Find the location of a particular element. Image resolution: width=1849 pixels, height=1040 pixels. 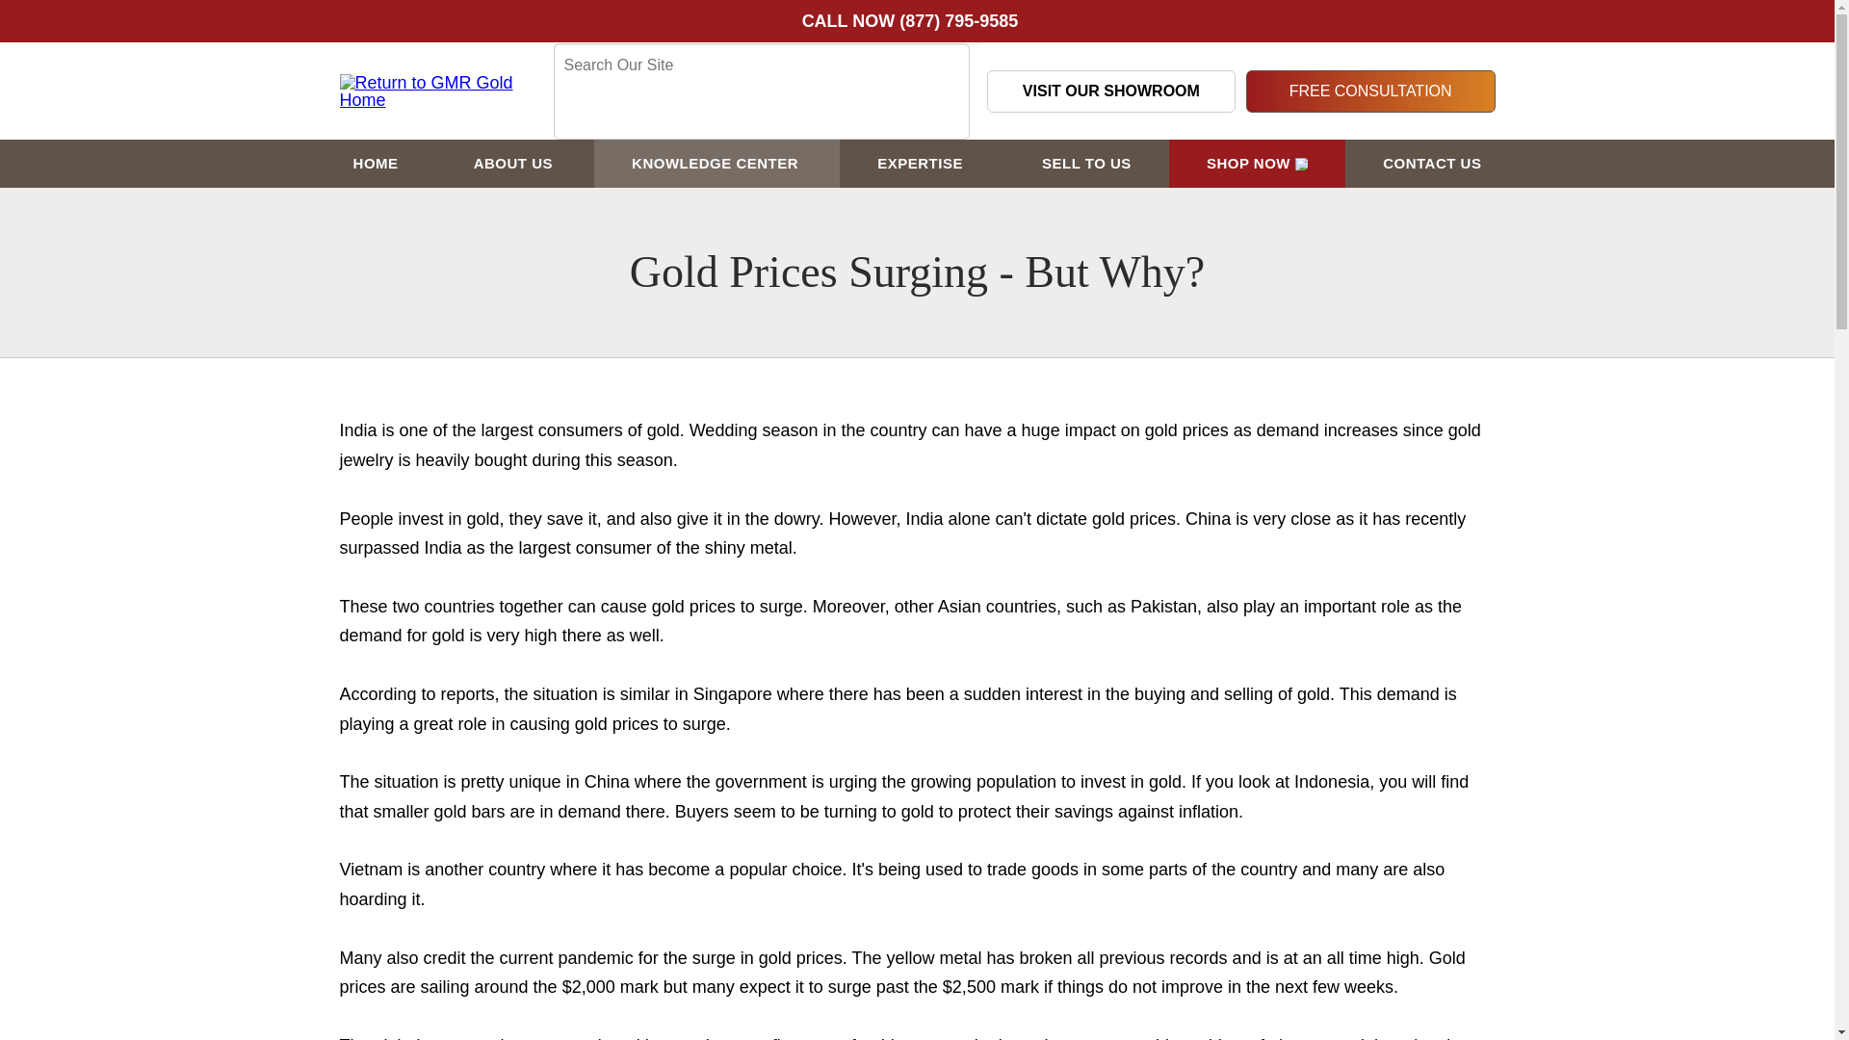

SELL TO US is located at coordinates (1086, 164).